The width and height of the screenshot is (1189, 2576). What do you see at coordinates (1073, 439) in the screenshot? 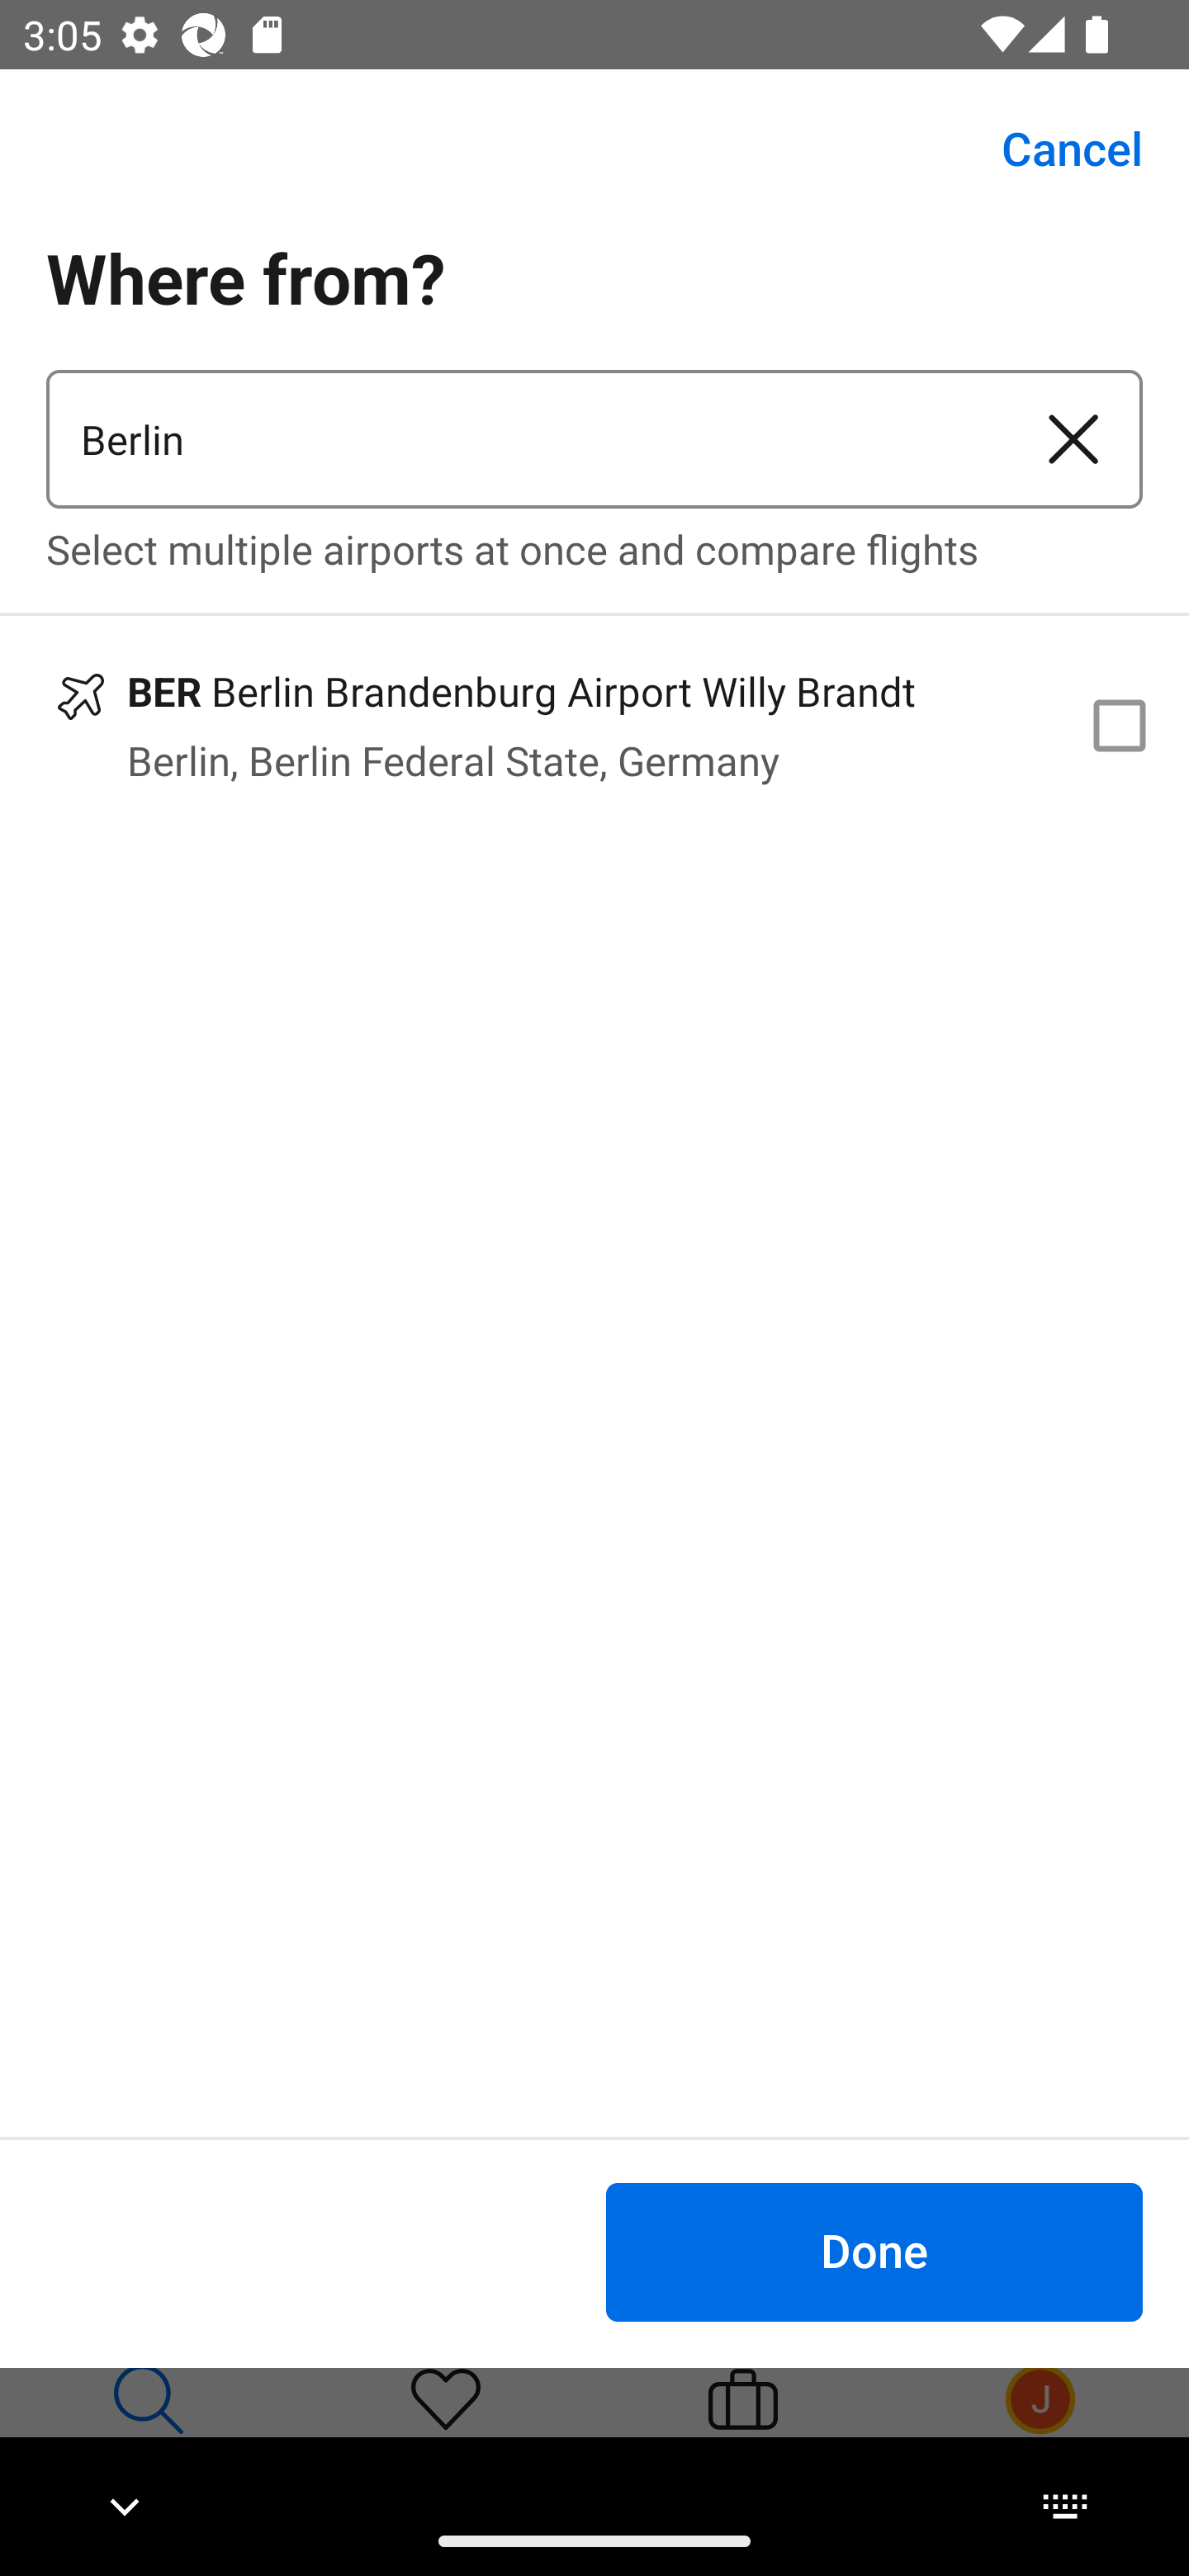
I see `Clear airport or city` at bounding box center [1073, 439].